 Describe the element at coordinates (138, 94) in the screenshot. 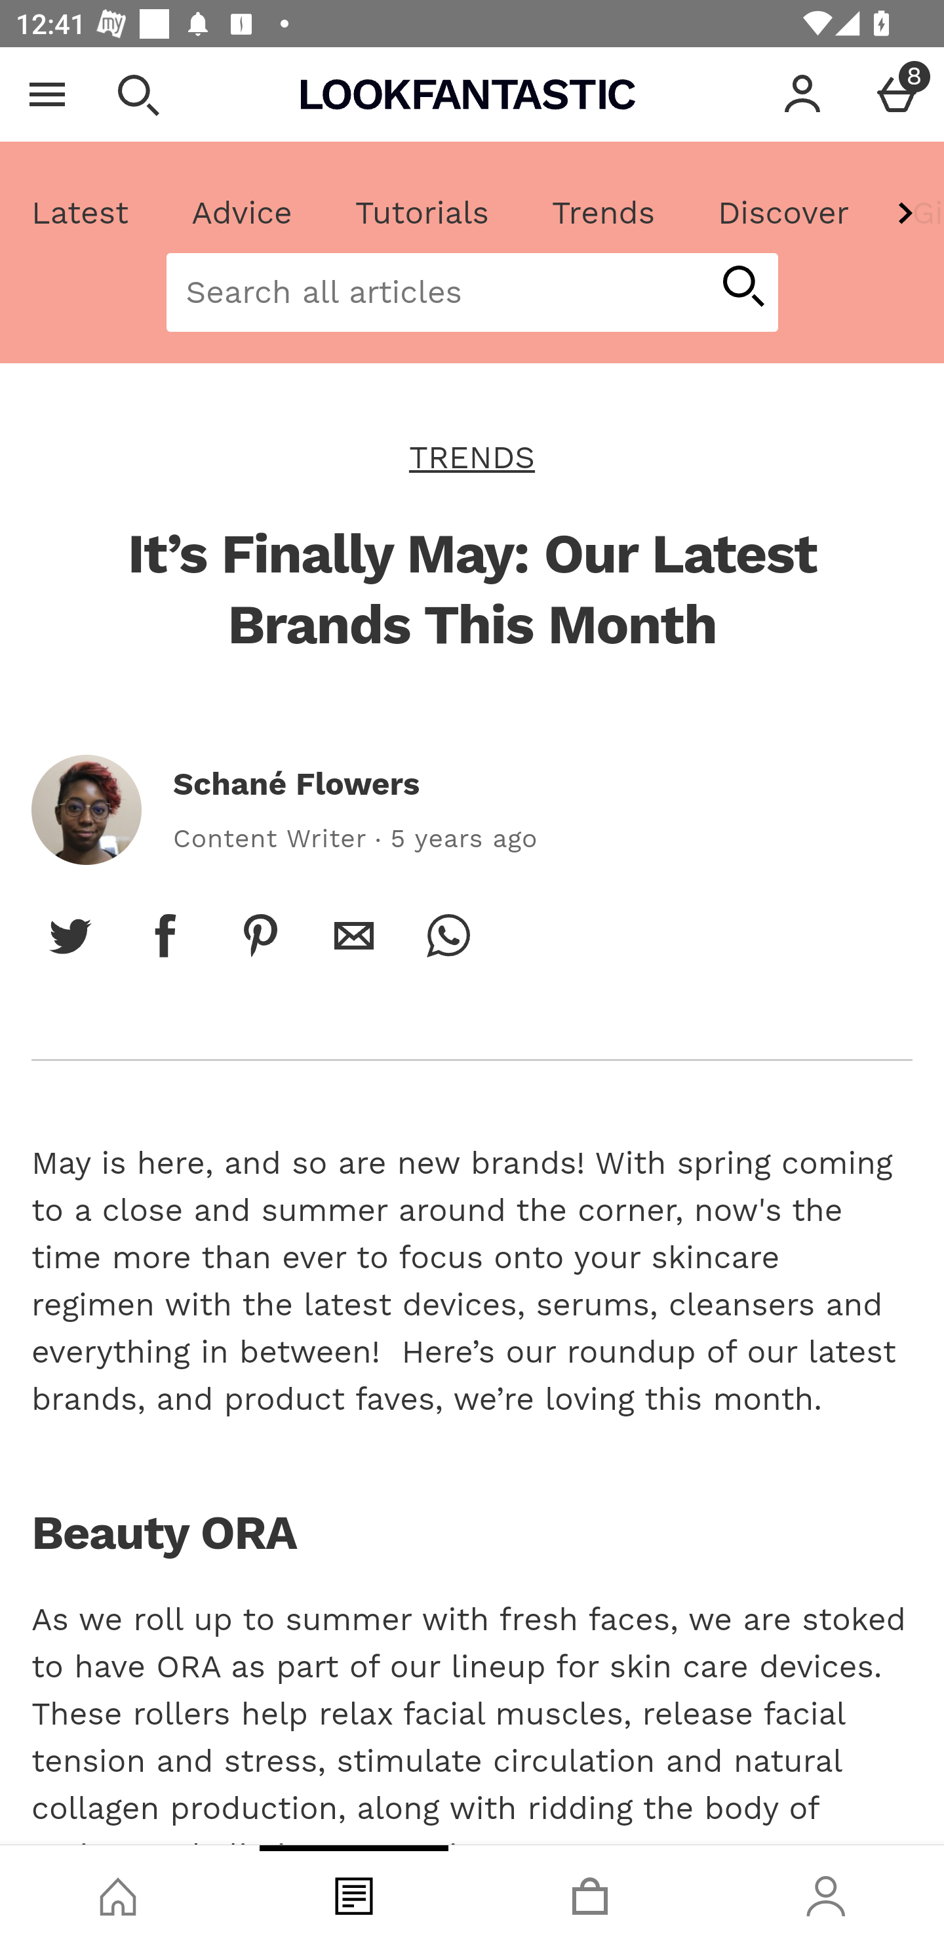

I see `Open search` at that location.